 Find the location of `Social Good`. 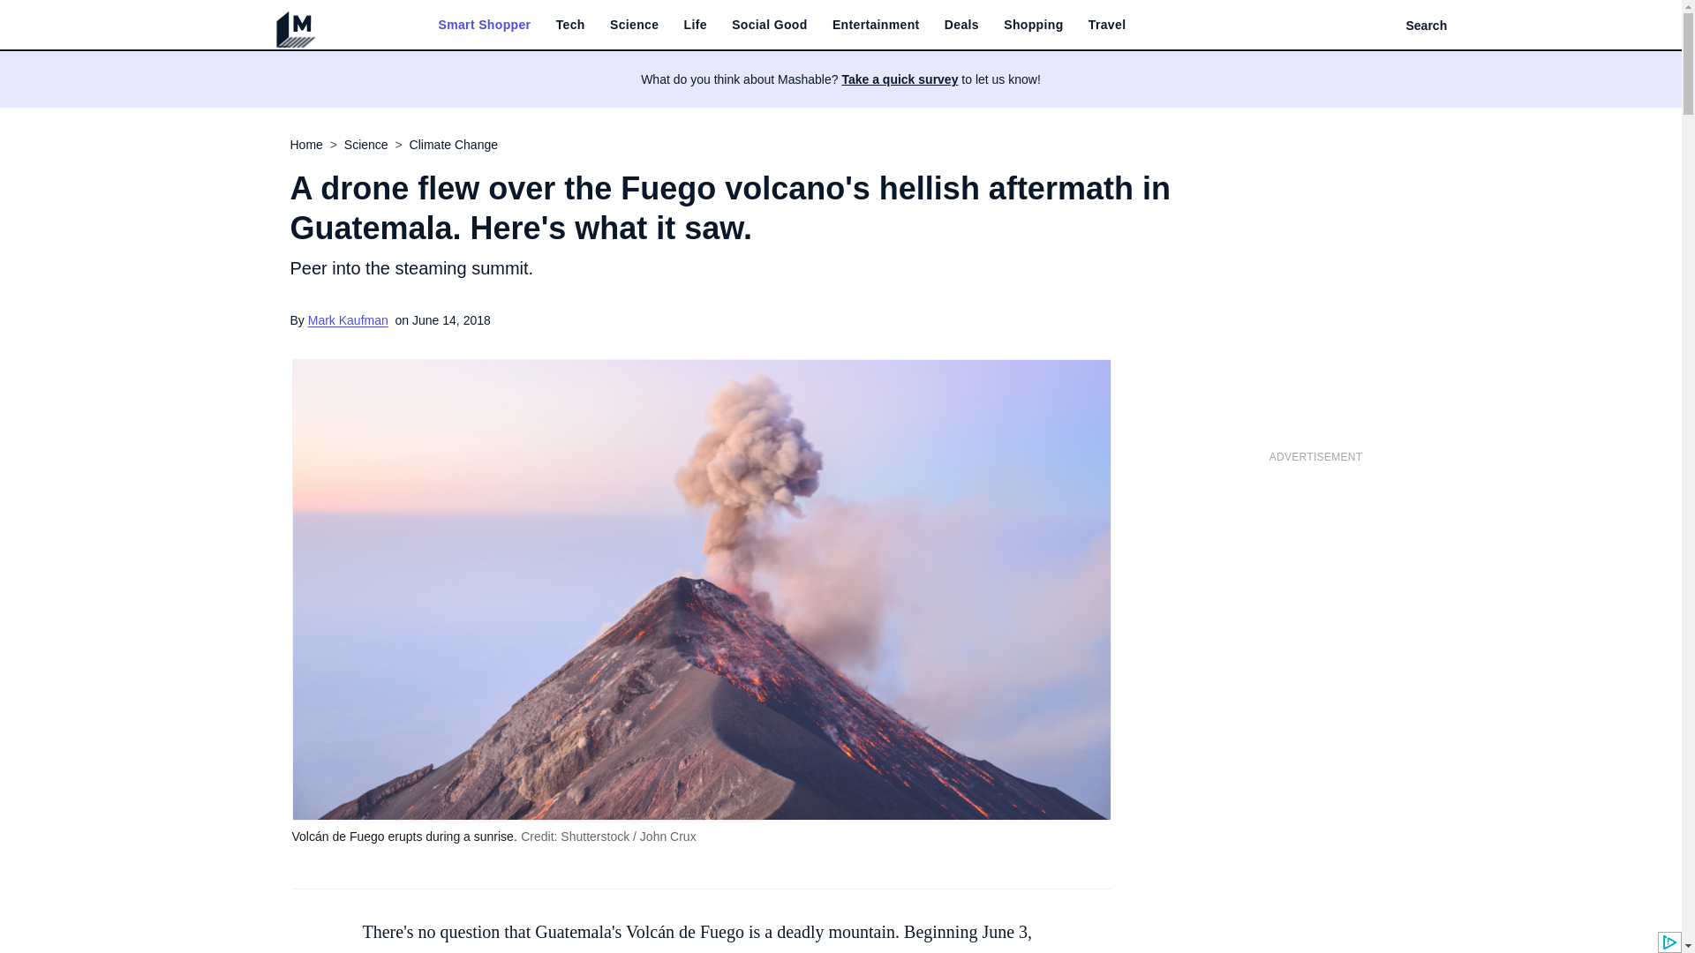

Social Good is located at coordinates (770, 25).